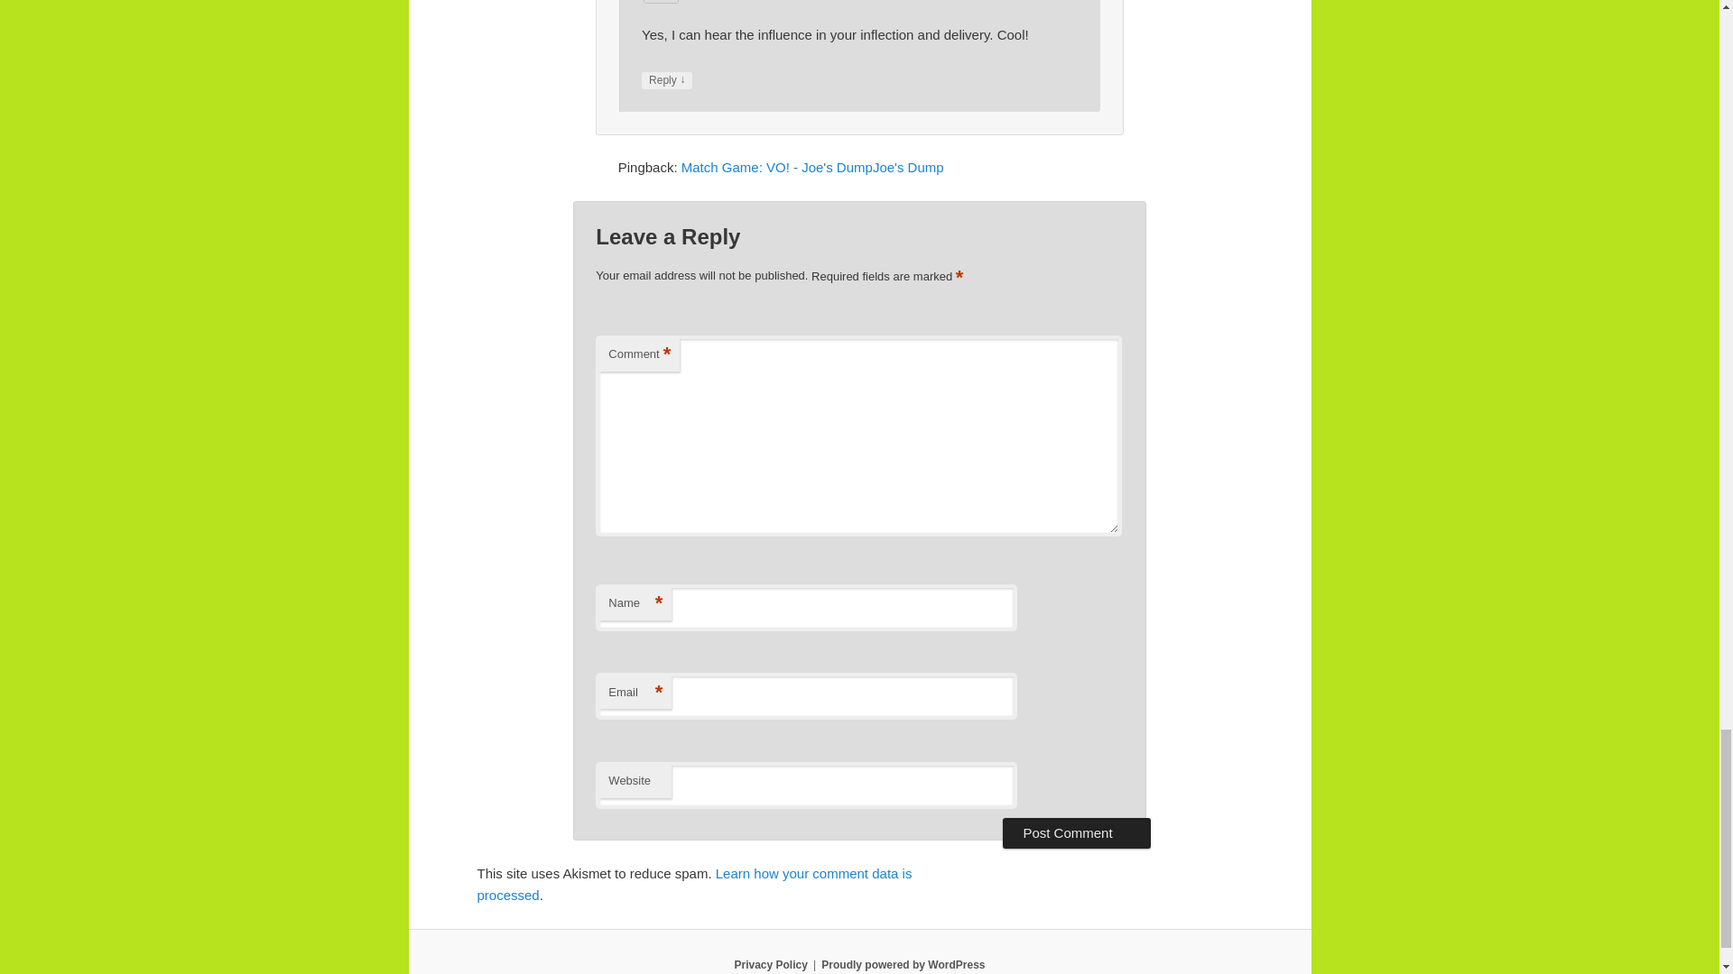 Image resolution: width=1733 pixels, height=974 pixels. What do you see at coordinates (903, 964) in the screenshot?
I see `Semantic Personal Publishing Platform` at bounding box center [903, 964].